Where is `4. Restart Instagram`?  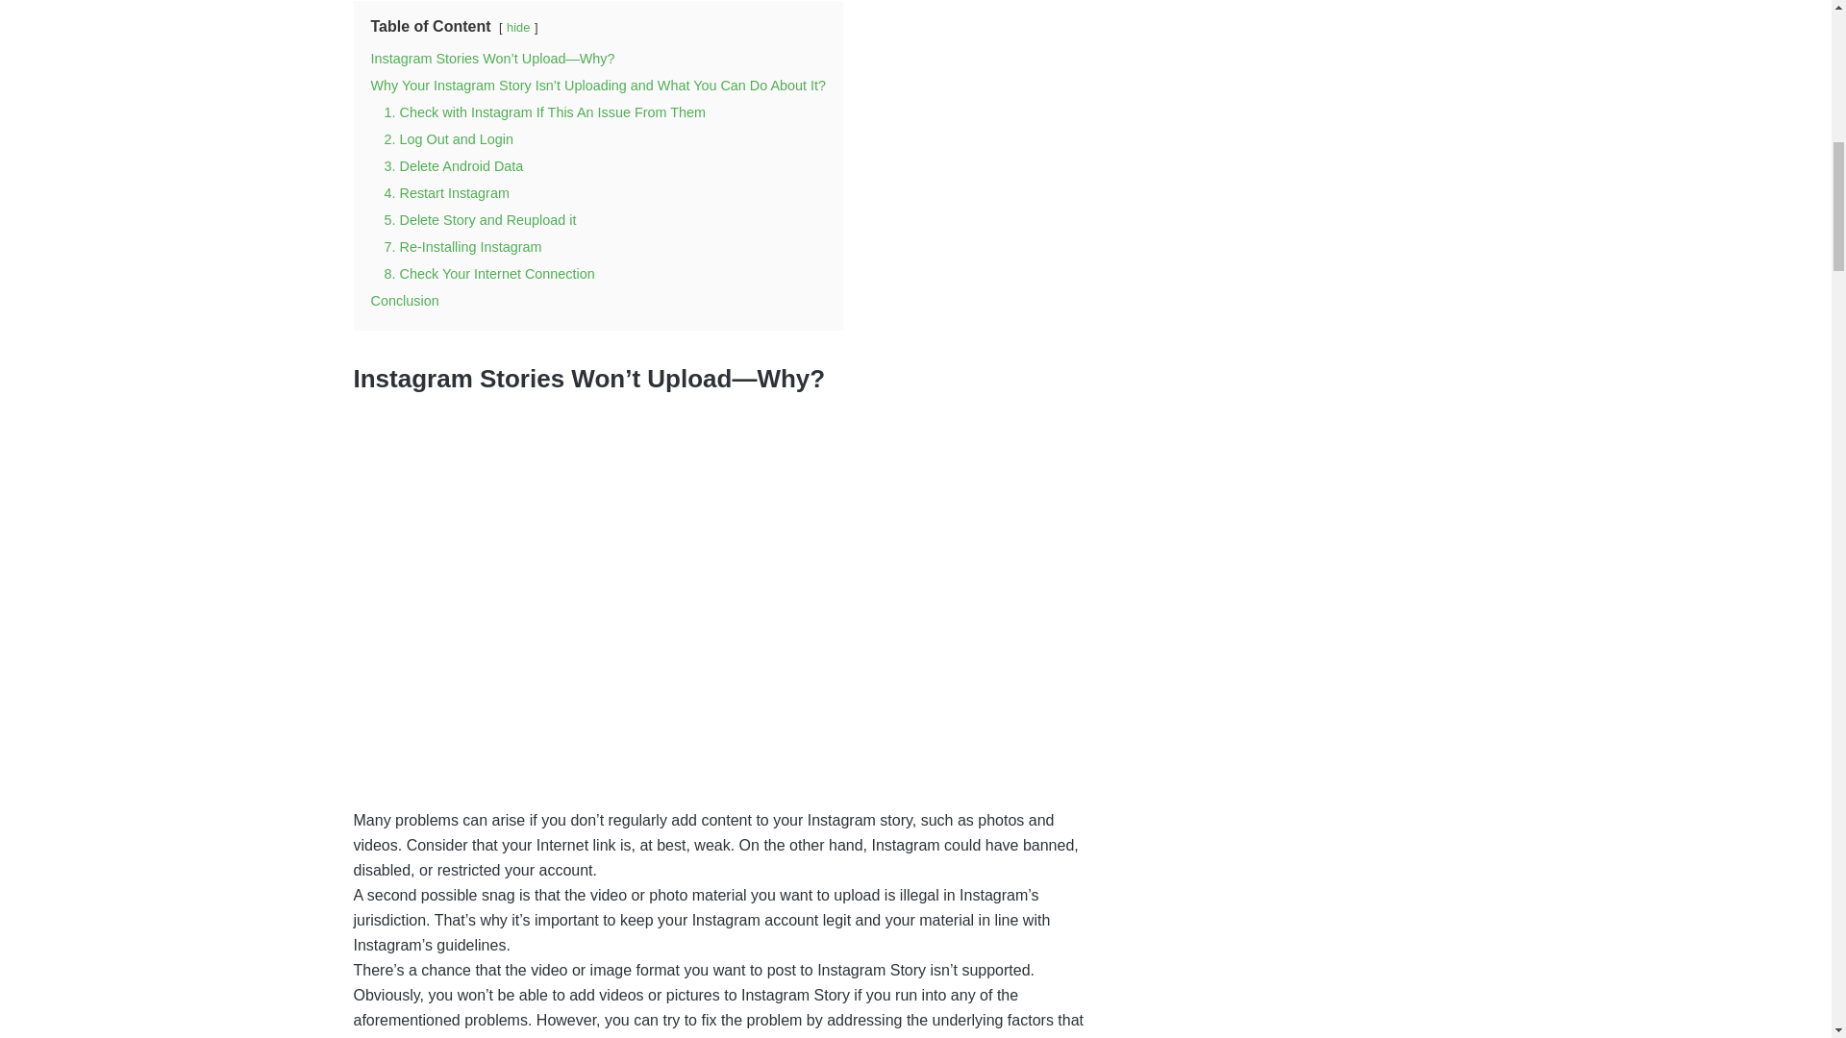
4. Restart Instagram is located at coordinates (446, 193).